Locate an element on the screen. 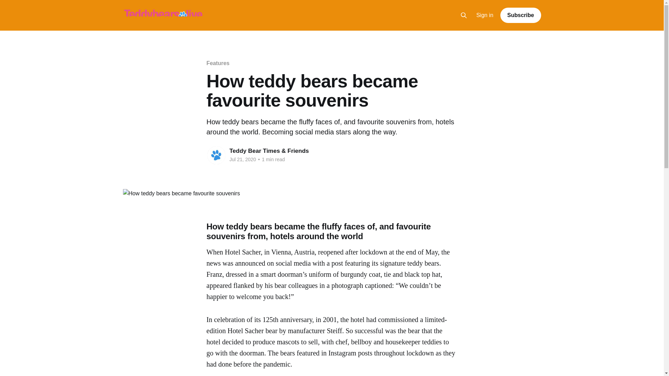  Sign in is located at coordinates (485, 15).